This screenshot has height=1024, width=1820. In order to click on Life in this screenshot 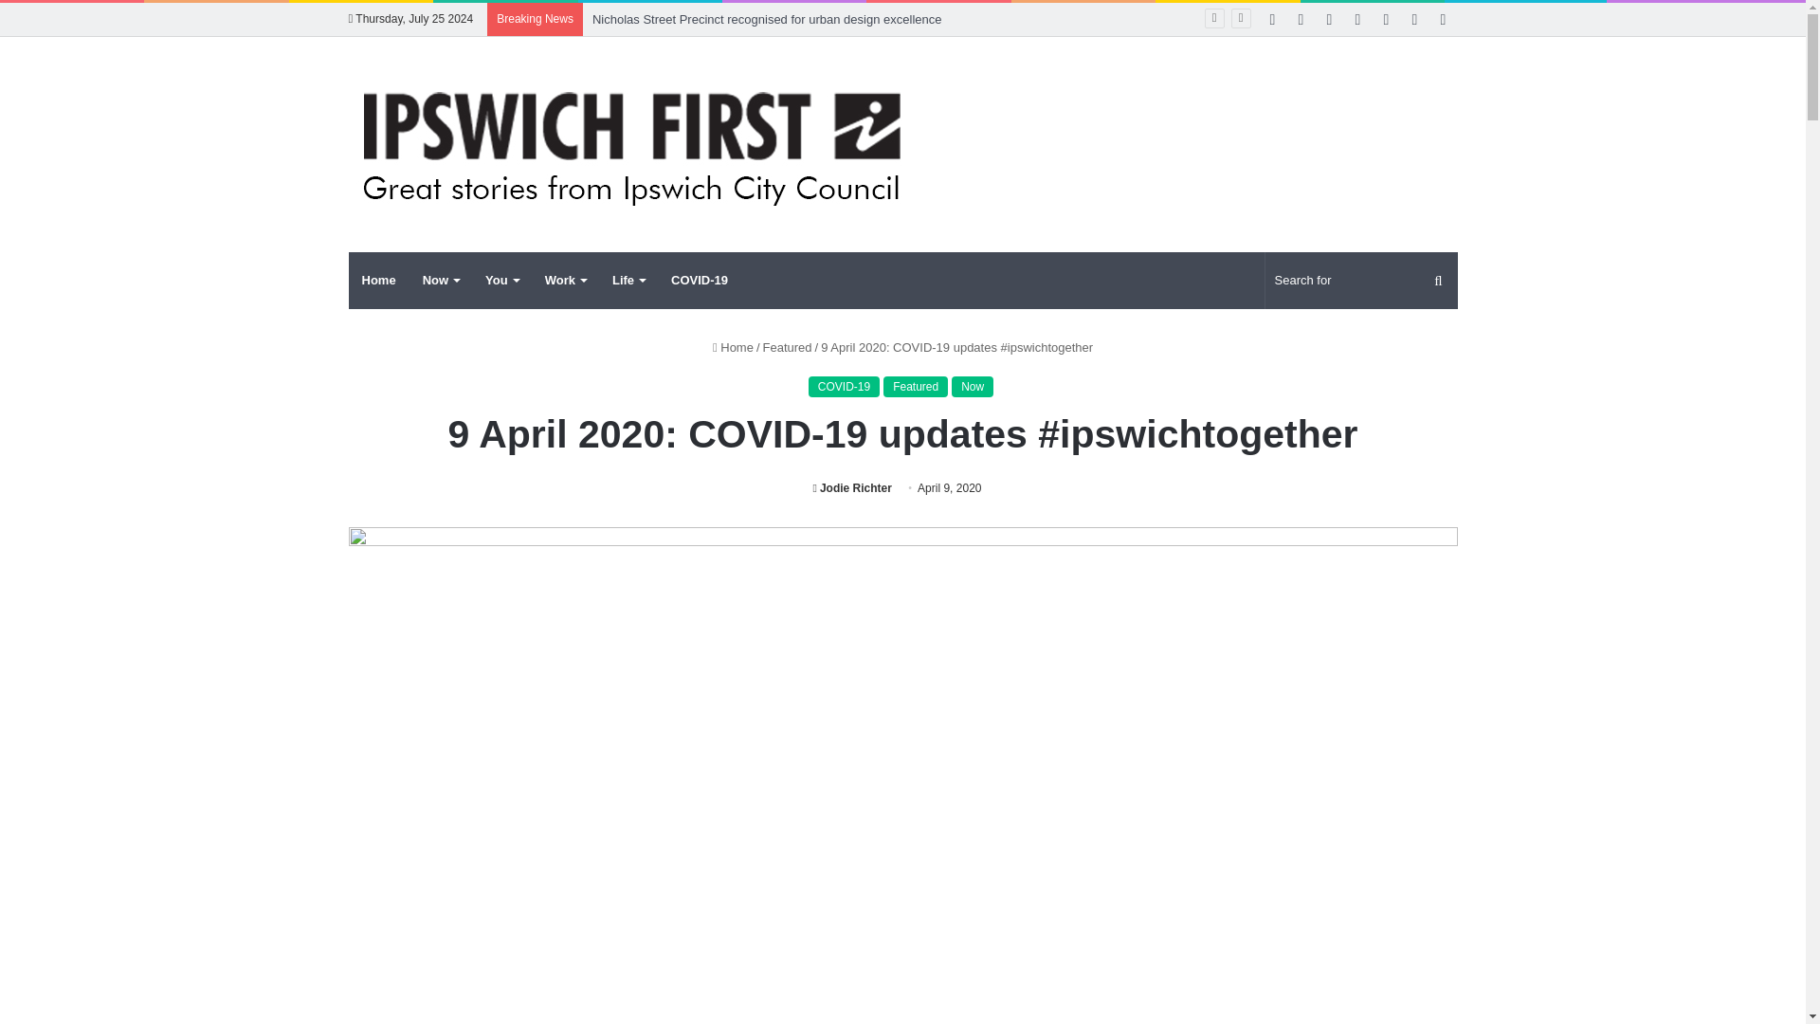, I will do `click(628, 281)`.